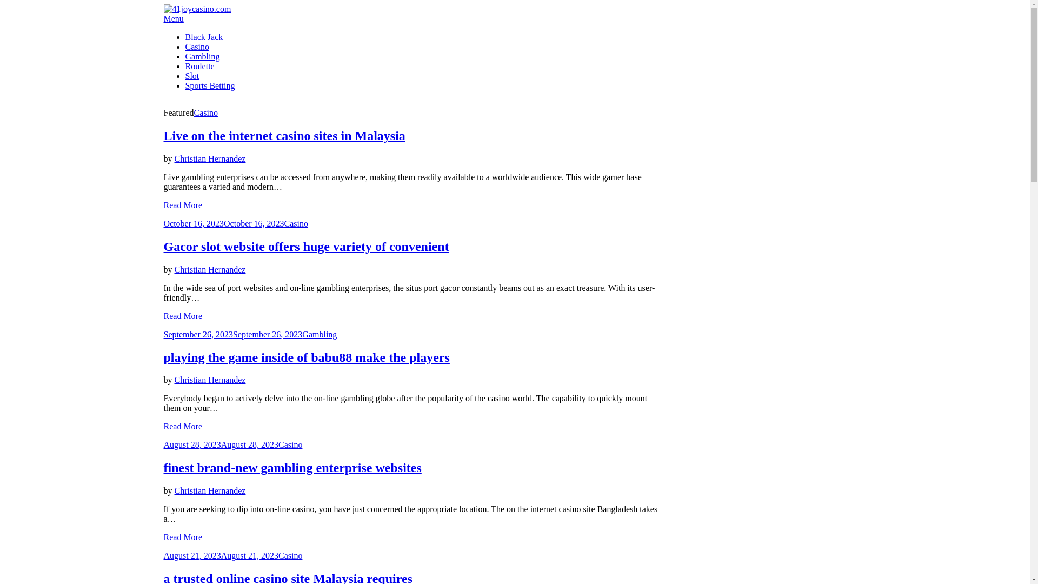 Image resolution: width=1038 pixels, height=584 pixels. Describe the element at coordinates (4, 4) in the screenshot. I see `Skip to content` at that location.